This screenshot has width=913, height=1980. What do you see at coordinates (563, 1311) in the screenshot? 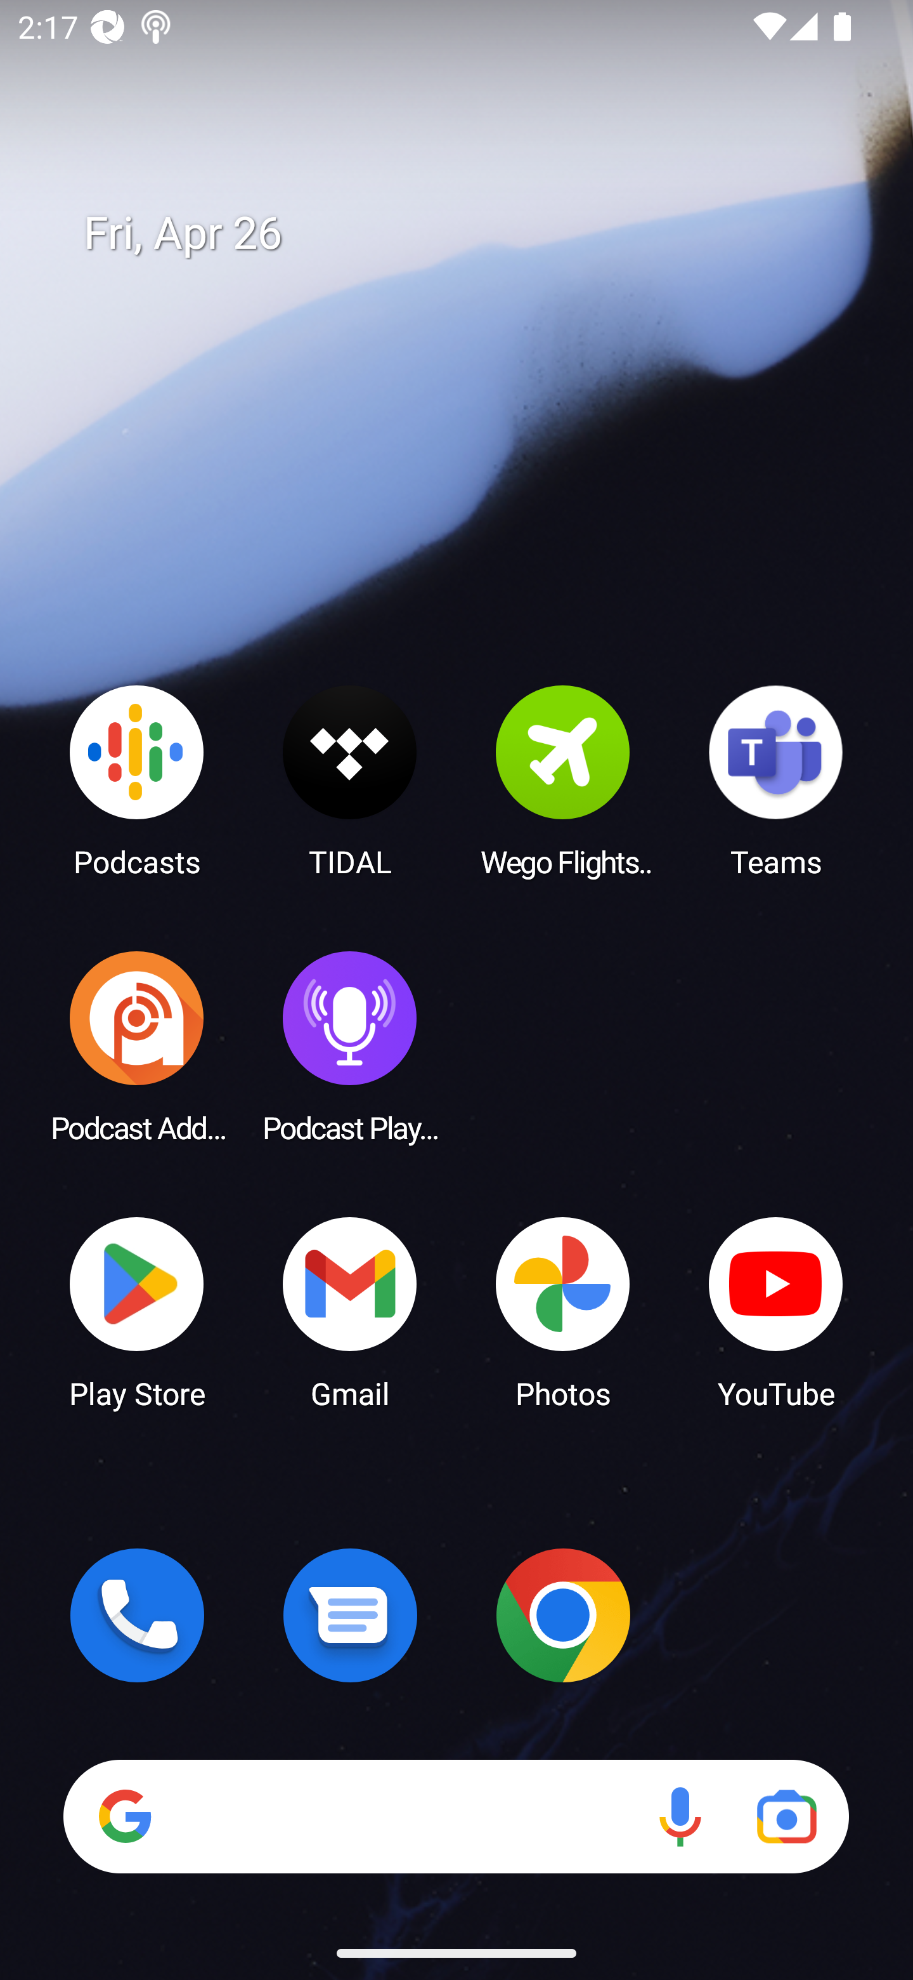
I see `Photos` at bounding box center [563, 1311].